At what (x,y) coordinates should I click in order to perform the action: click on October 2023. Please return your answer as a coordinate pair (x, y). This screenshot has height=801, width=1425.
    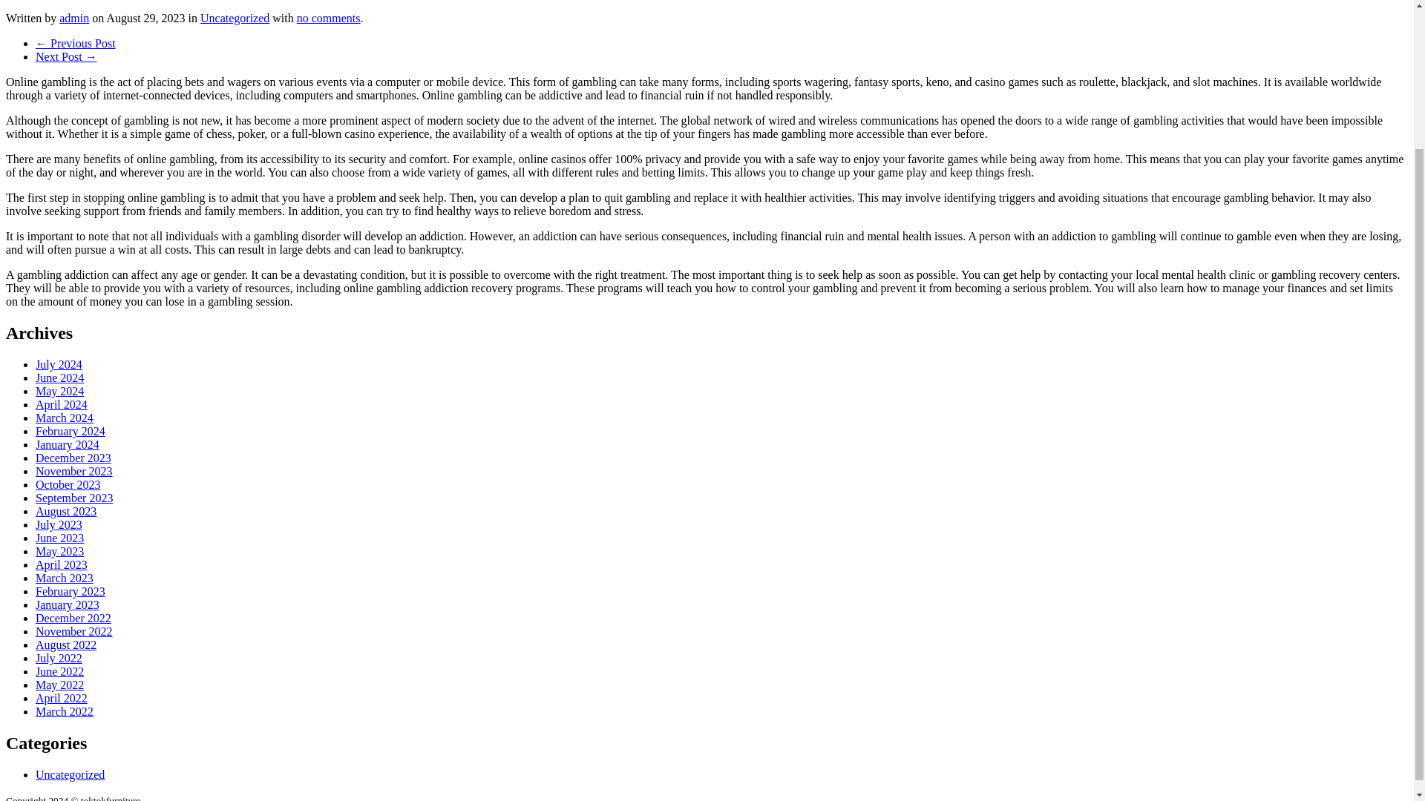
    Looking at the image, I should click on (68, 484).